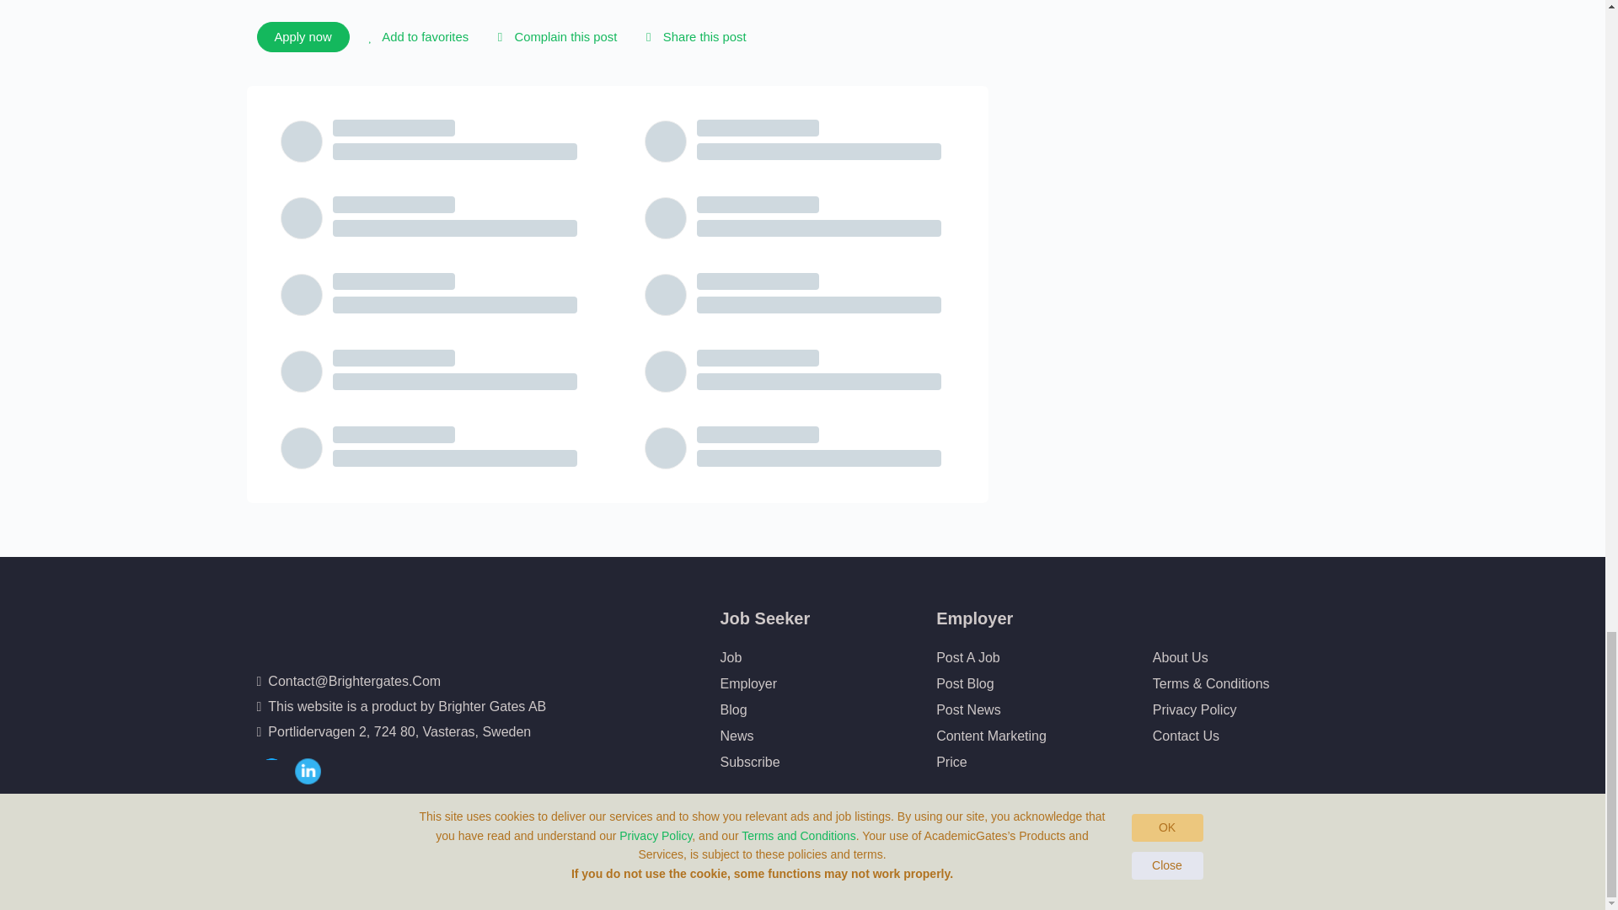 The image size is (1618, 910). Describe the element at coordinates (302, 36) in the screenshot. I see `Apply now` at that location.